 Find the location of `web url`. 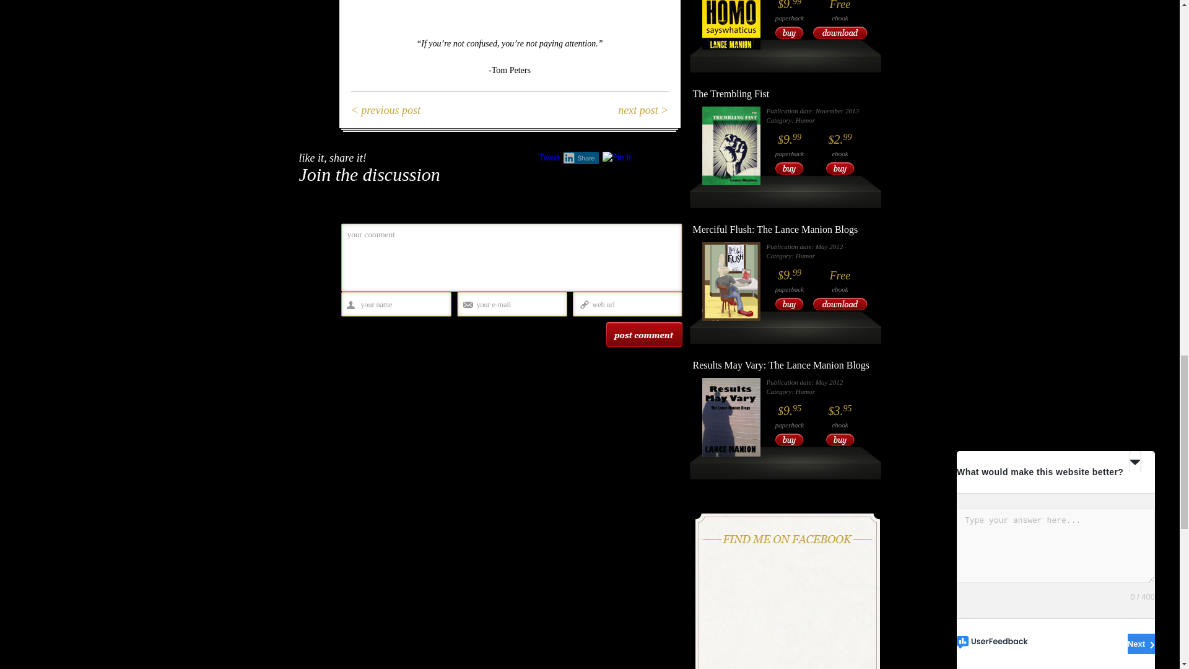

web url is located at coordinates (632, 305).